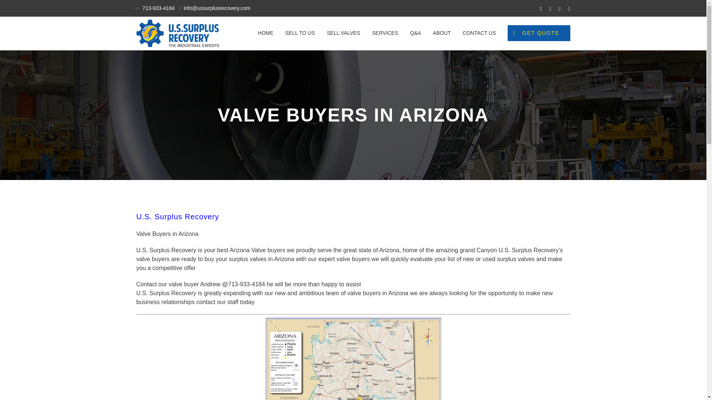  What do you see at coordinates (538, 33) in the screenshot?
I see `GET QUOTE` at bounding box center [538, 33].